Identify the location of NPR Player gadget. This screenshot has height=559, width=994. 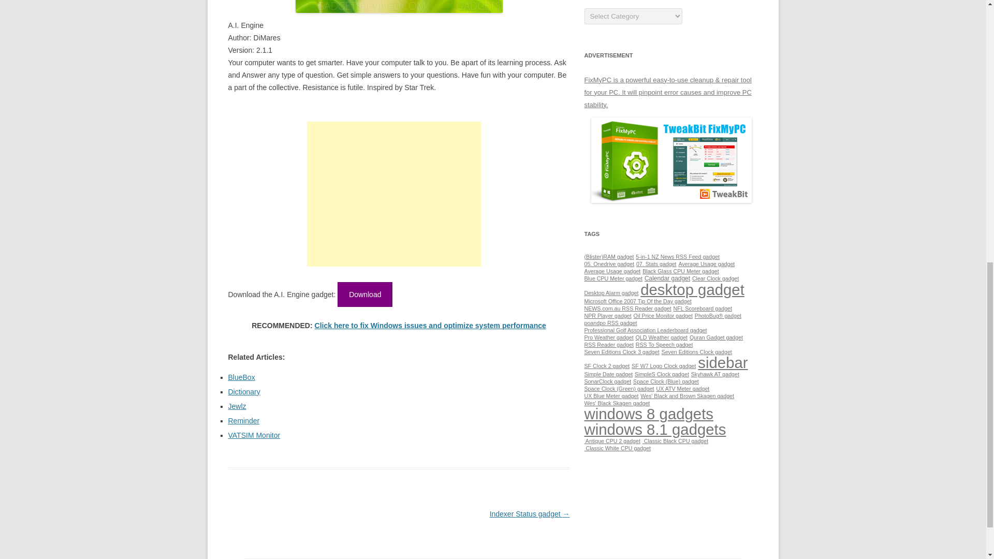
(608, 315).